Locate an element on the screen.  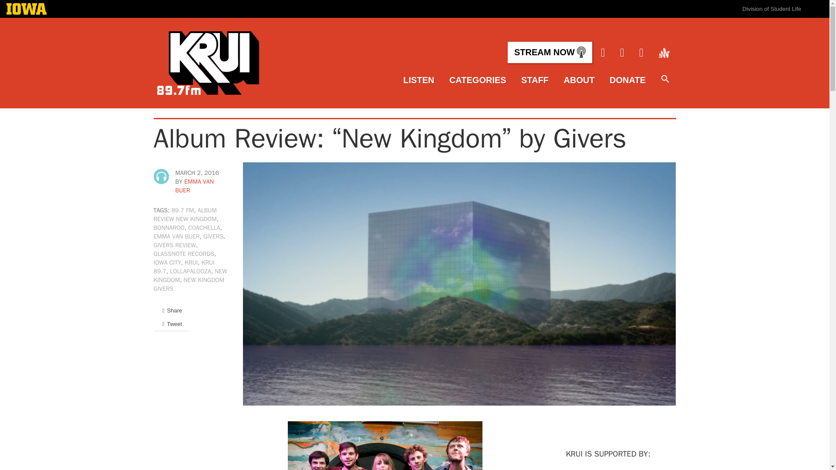
CATEGORIES is located at coordinates (478, 80).